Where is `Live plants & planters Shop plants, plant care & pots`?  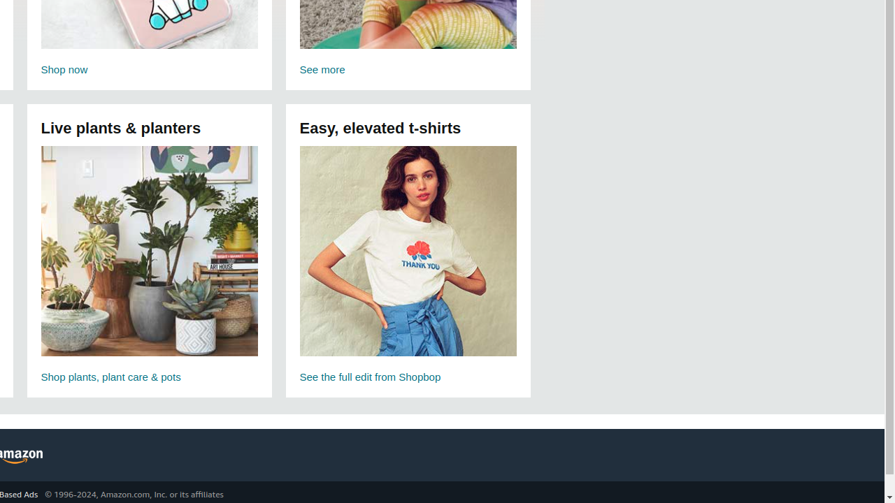 Live plants & planters Shop plants, plant care & pots is located at coordinates (150, 265).